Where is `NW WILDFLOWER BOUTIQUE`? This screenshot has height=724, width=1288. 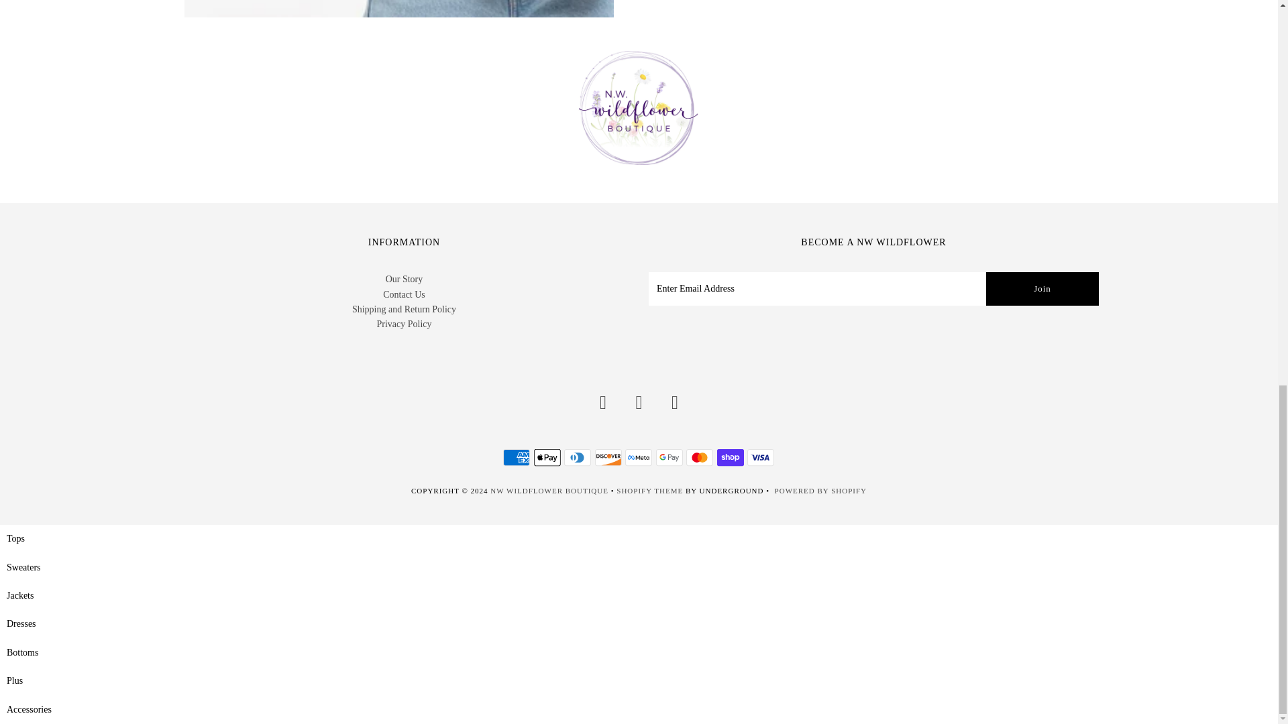
NW WILDFLOWER BOUTIQUE is located at coordinates (549, 490).